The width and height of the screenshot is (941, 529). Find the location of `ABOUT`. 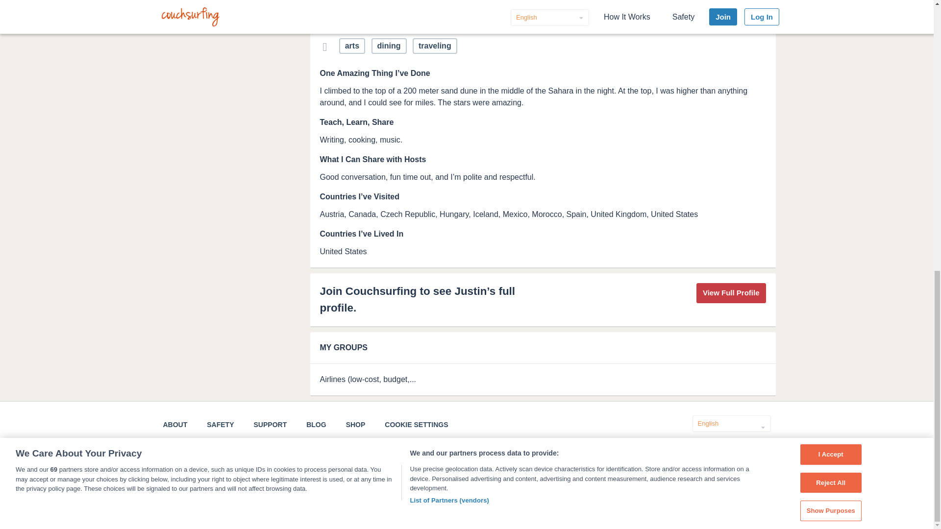

ABOUT is located at coordinates (175, 424).